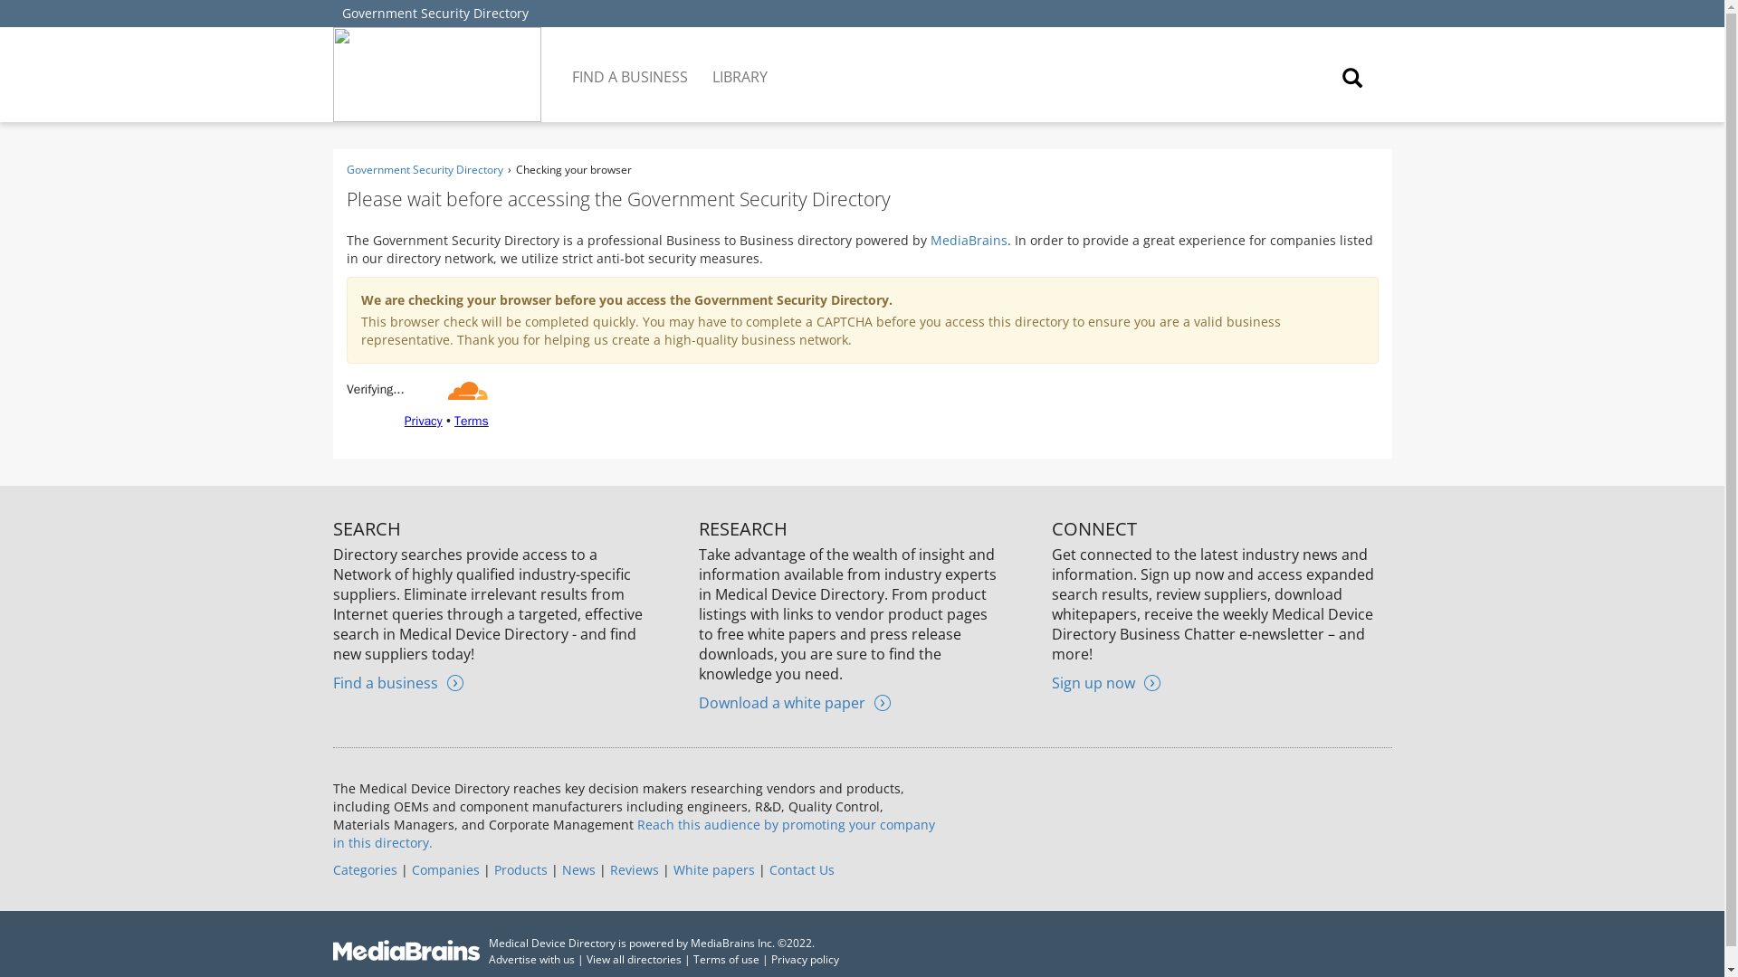  Describe the element at coordinates (531, 959) in the screenshot. I see `Advertise with us` at that location.